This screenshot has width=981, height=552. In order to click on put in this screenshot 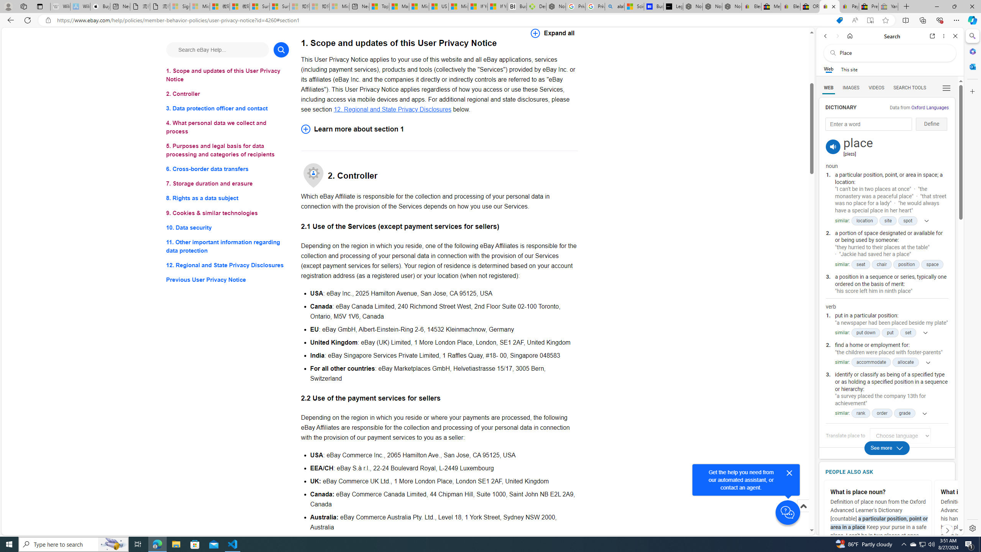, I will do `click(890, 333)`.